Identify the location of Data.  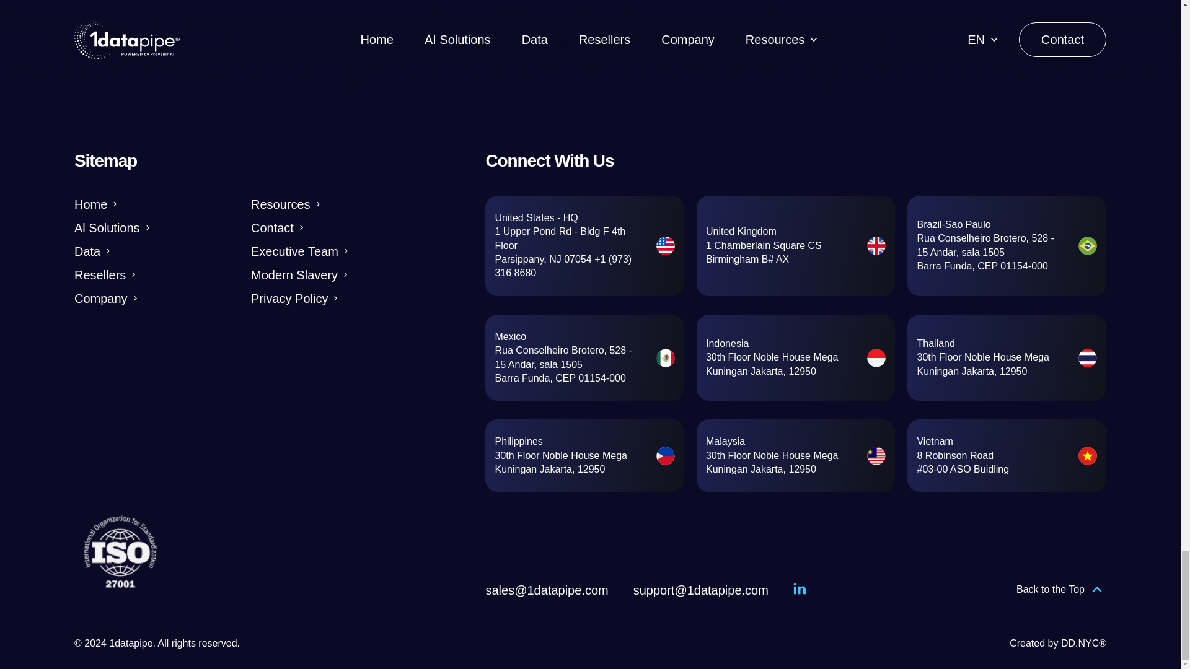
(93, 251).